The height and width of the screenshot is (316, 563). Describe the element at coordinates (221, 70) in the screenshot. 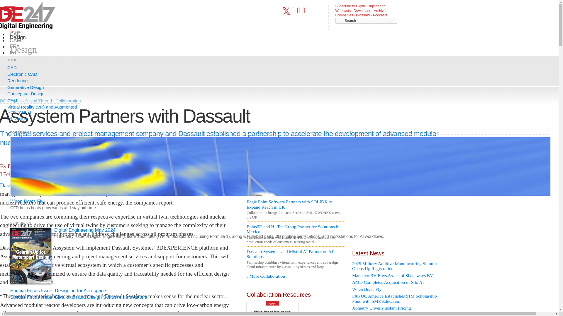

I see `3rd party ad content` at that location.